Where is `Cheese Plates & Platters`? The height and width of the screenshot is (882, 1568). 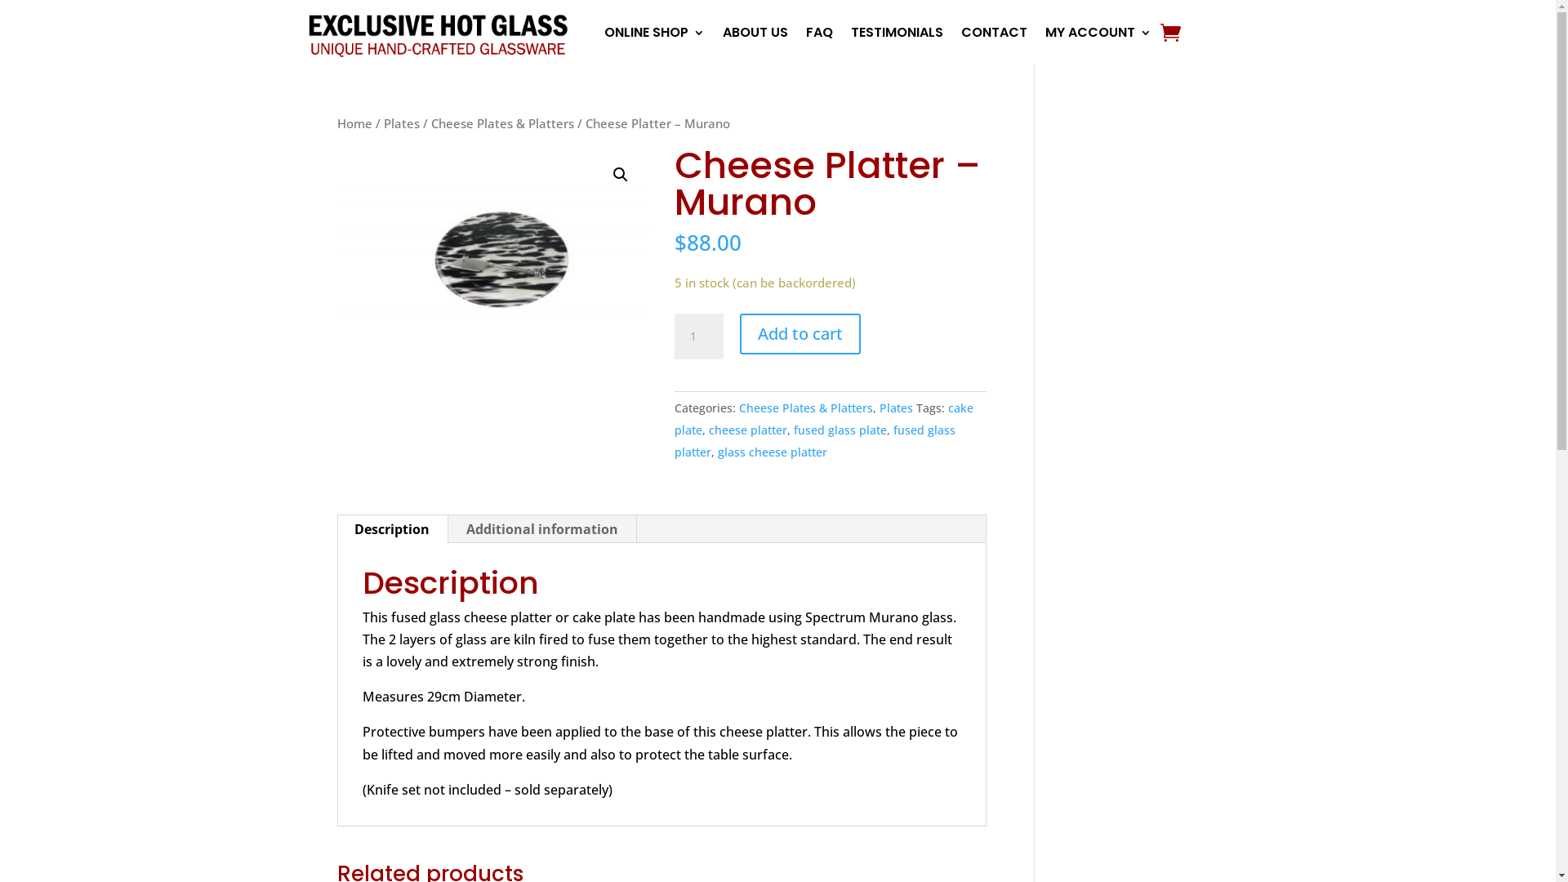 Cheese Plates & Platters is located at coordinates (503, 123).